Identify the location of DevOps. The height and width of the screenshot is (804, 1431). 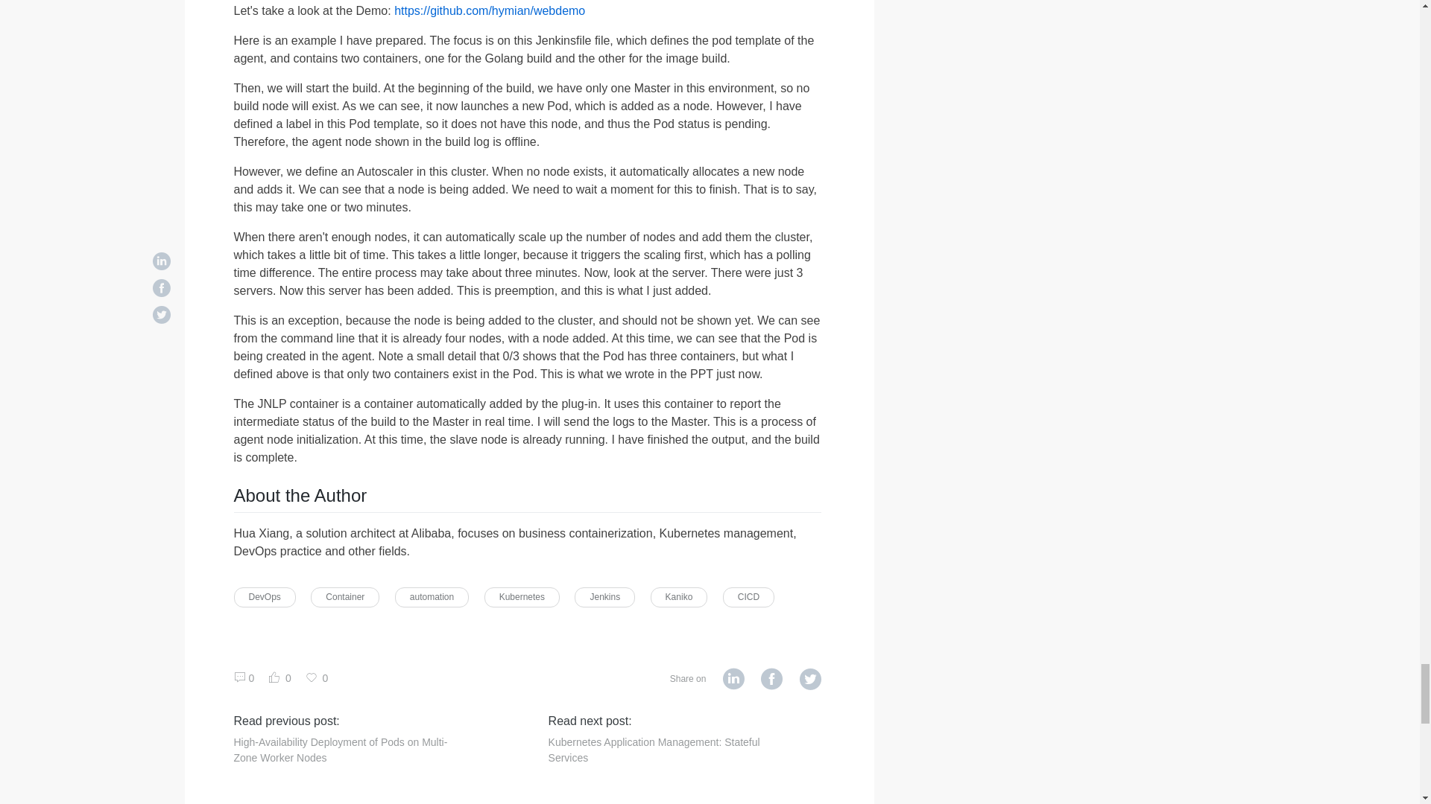
(265, 597).